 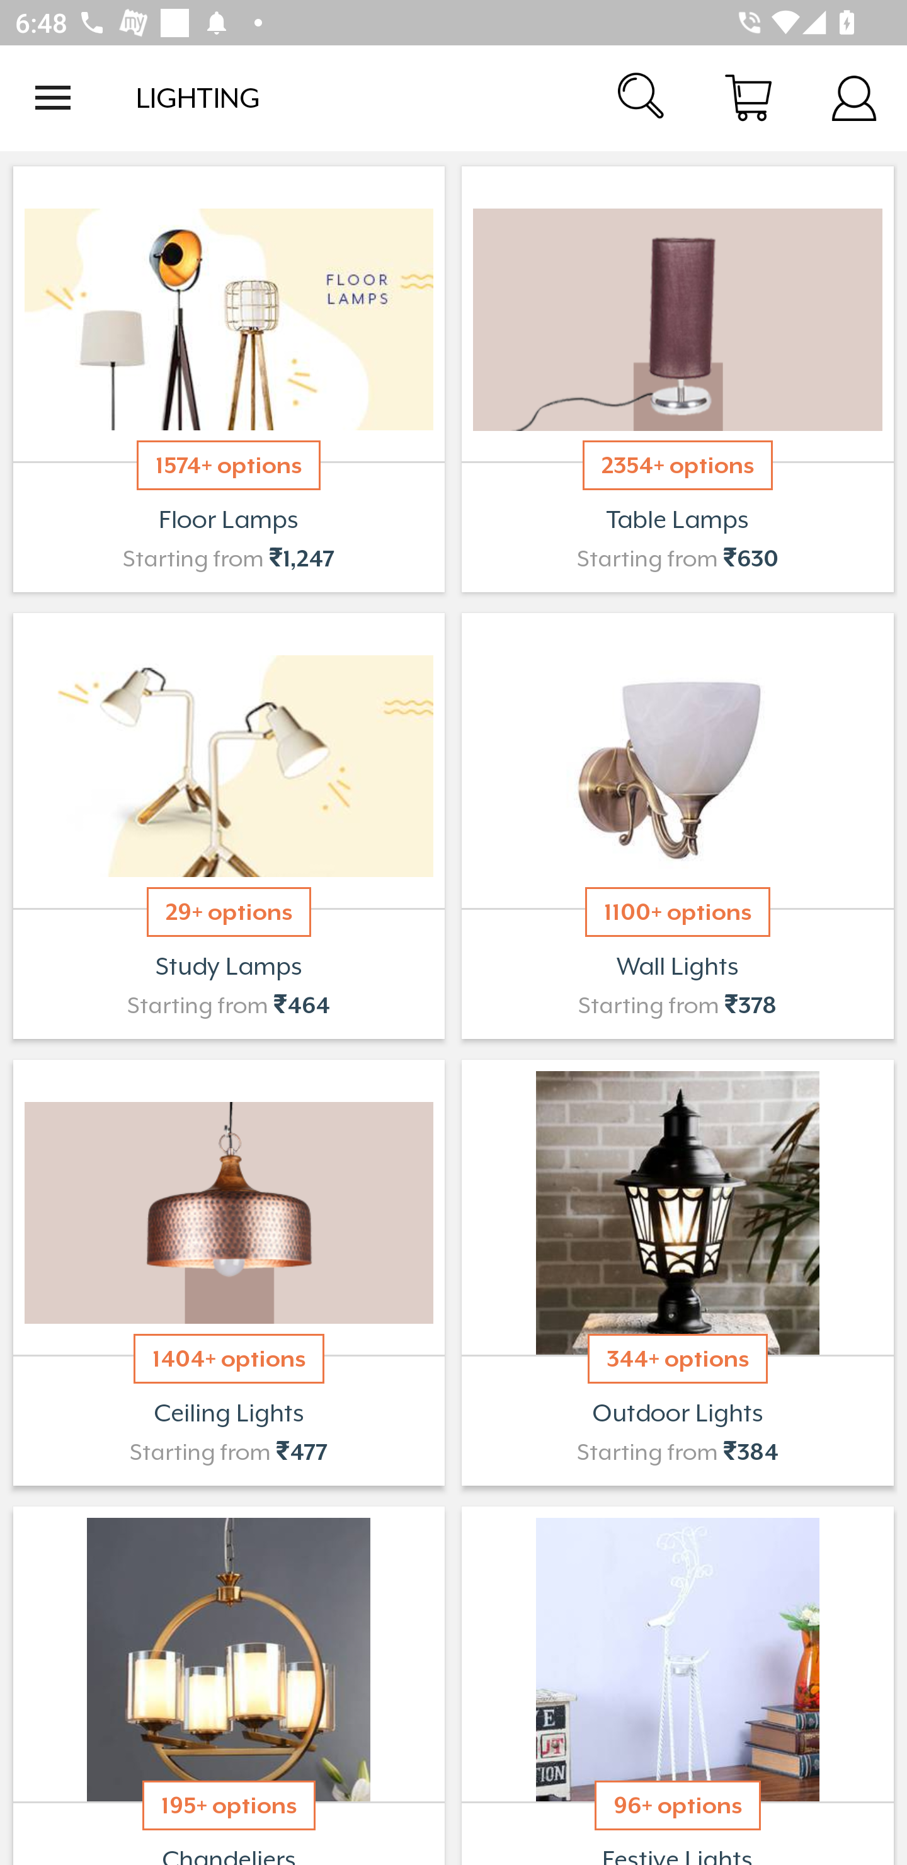 What do you see at coordinates (228, 379) in the screenshot?
I see `1574+ options Floor Lamps Starting from  ₹1,247` at bounding box center [228, 379].